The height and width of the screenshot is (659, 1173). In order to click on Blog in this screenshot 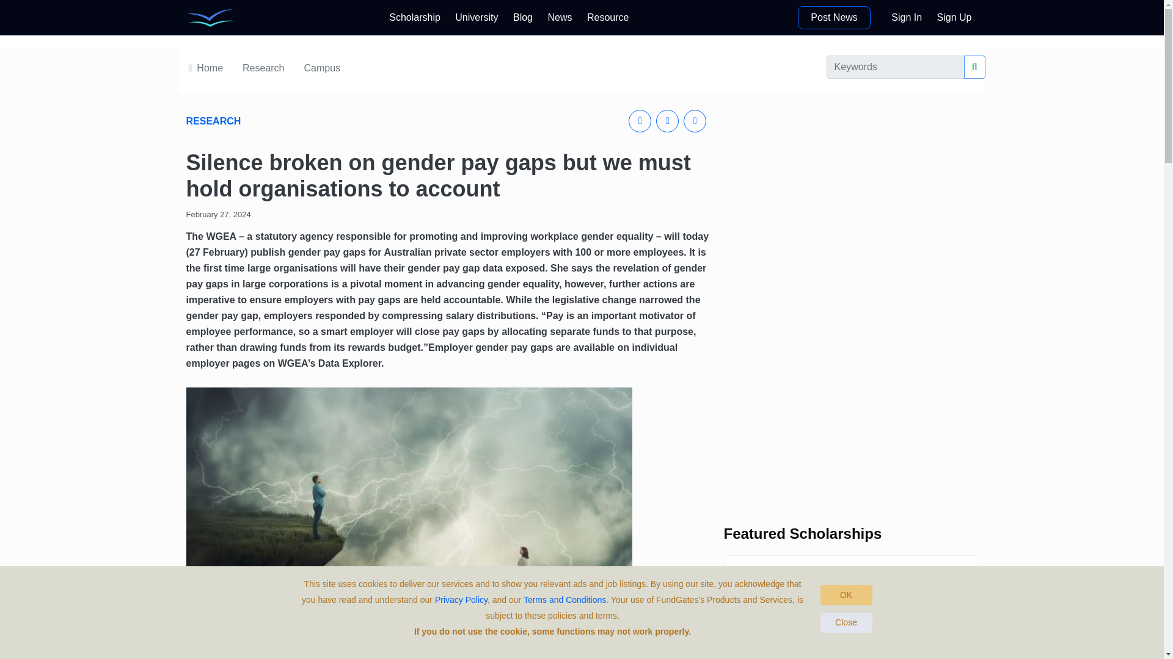, I will do `click(850, 415)`.